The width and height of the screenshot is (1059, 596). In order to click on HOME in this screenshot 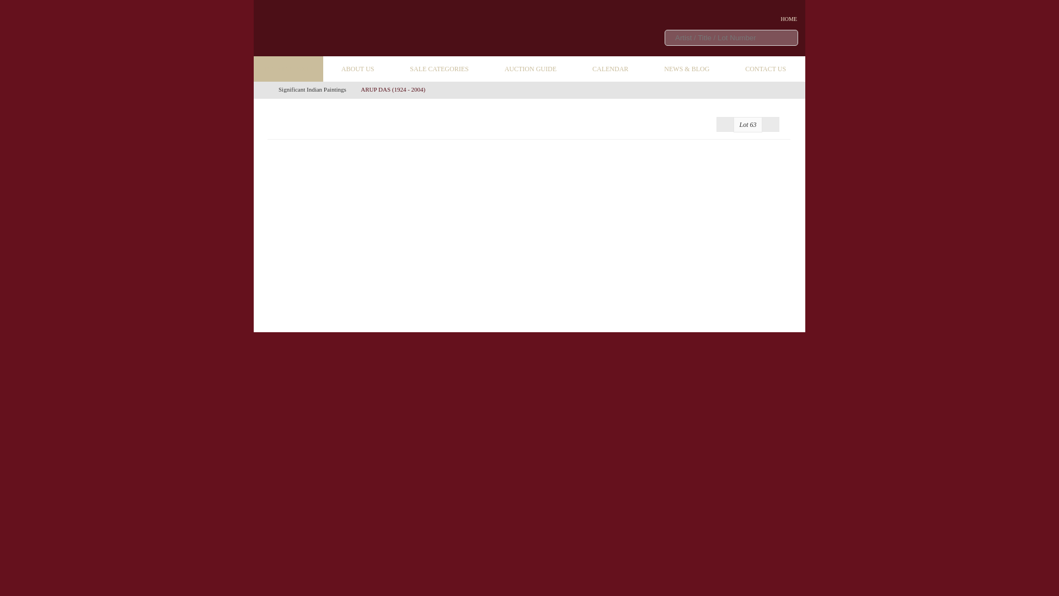, I will do `click(783, 20)`.